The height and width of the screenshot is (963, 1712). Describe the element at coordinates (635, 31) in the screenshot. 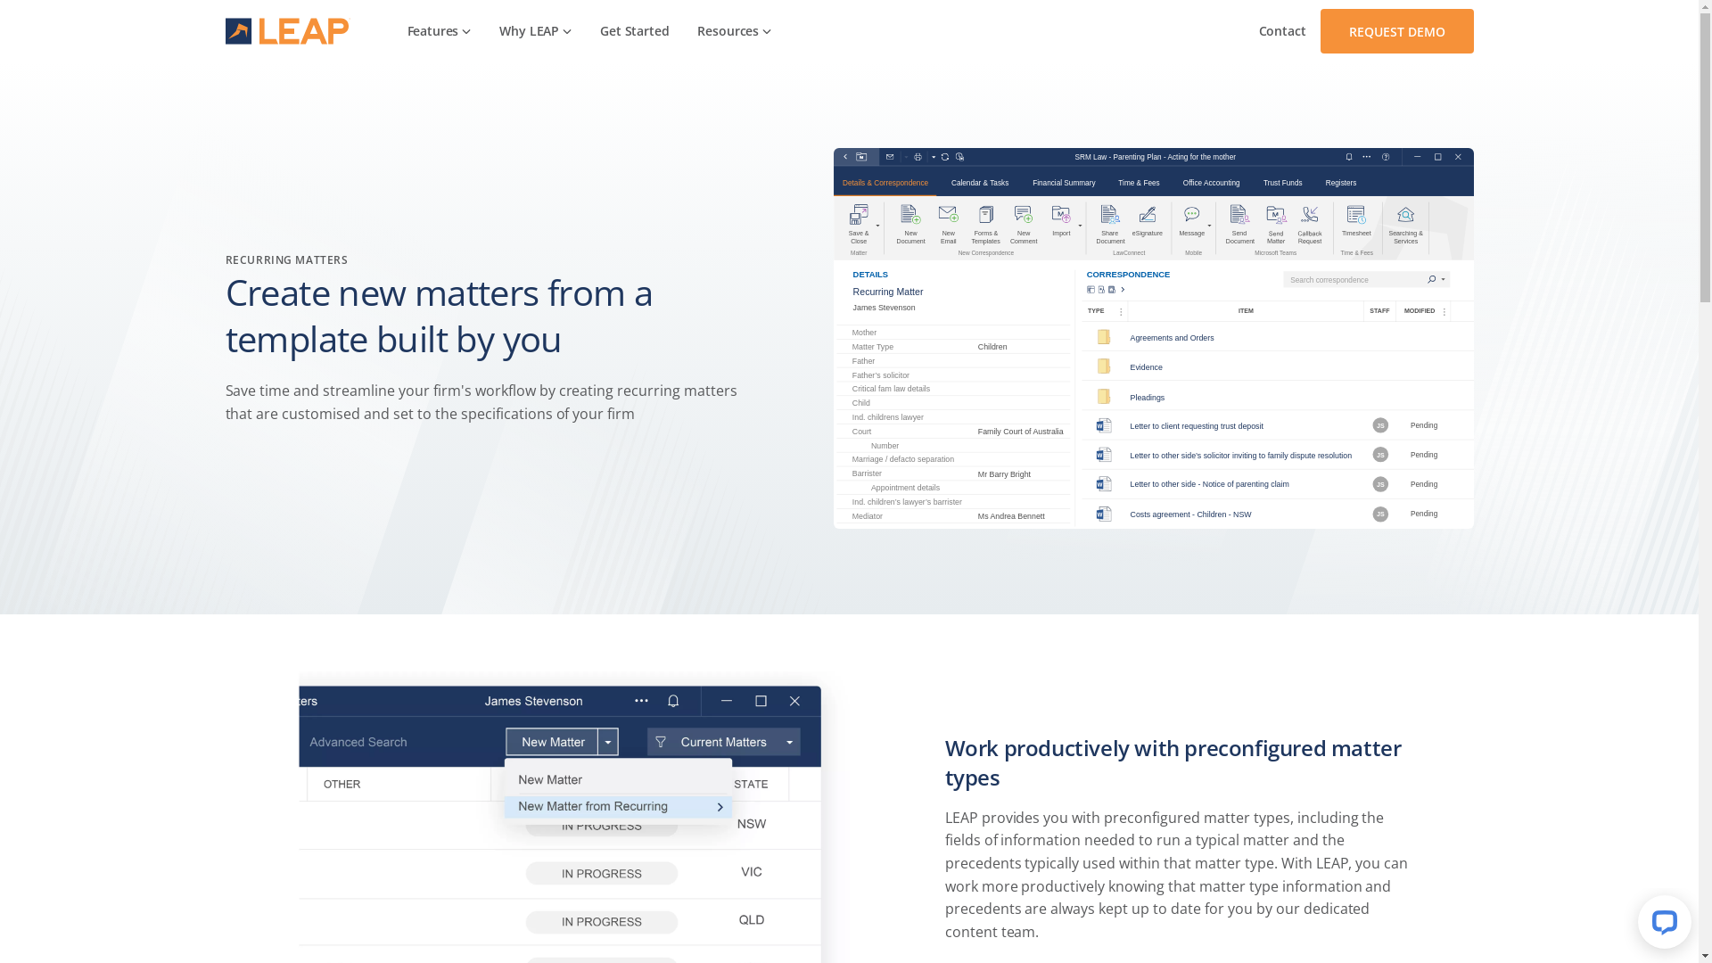

I see `Get Started` at that location.